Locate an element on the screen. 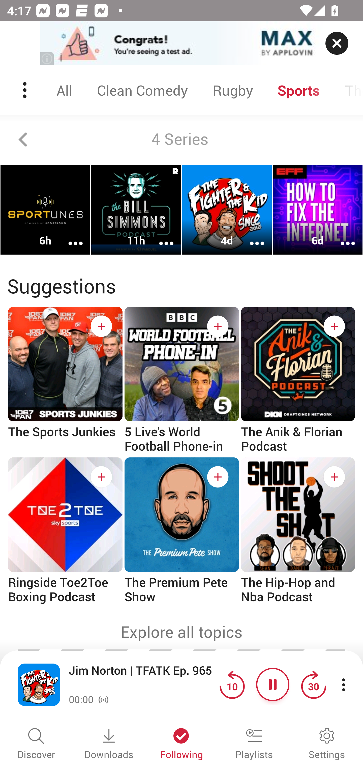 This screenshot has width=363, height=767. Sports is located at coordinates (299, 90).